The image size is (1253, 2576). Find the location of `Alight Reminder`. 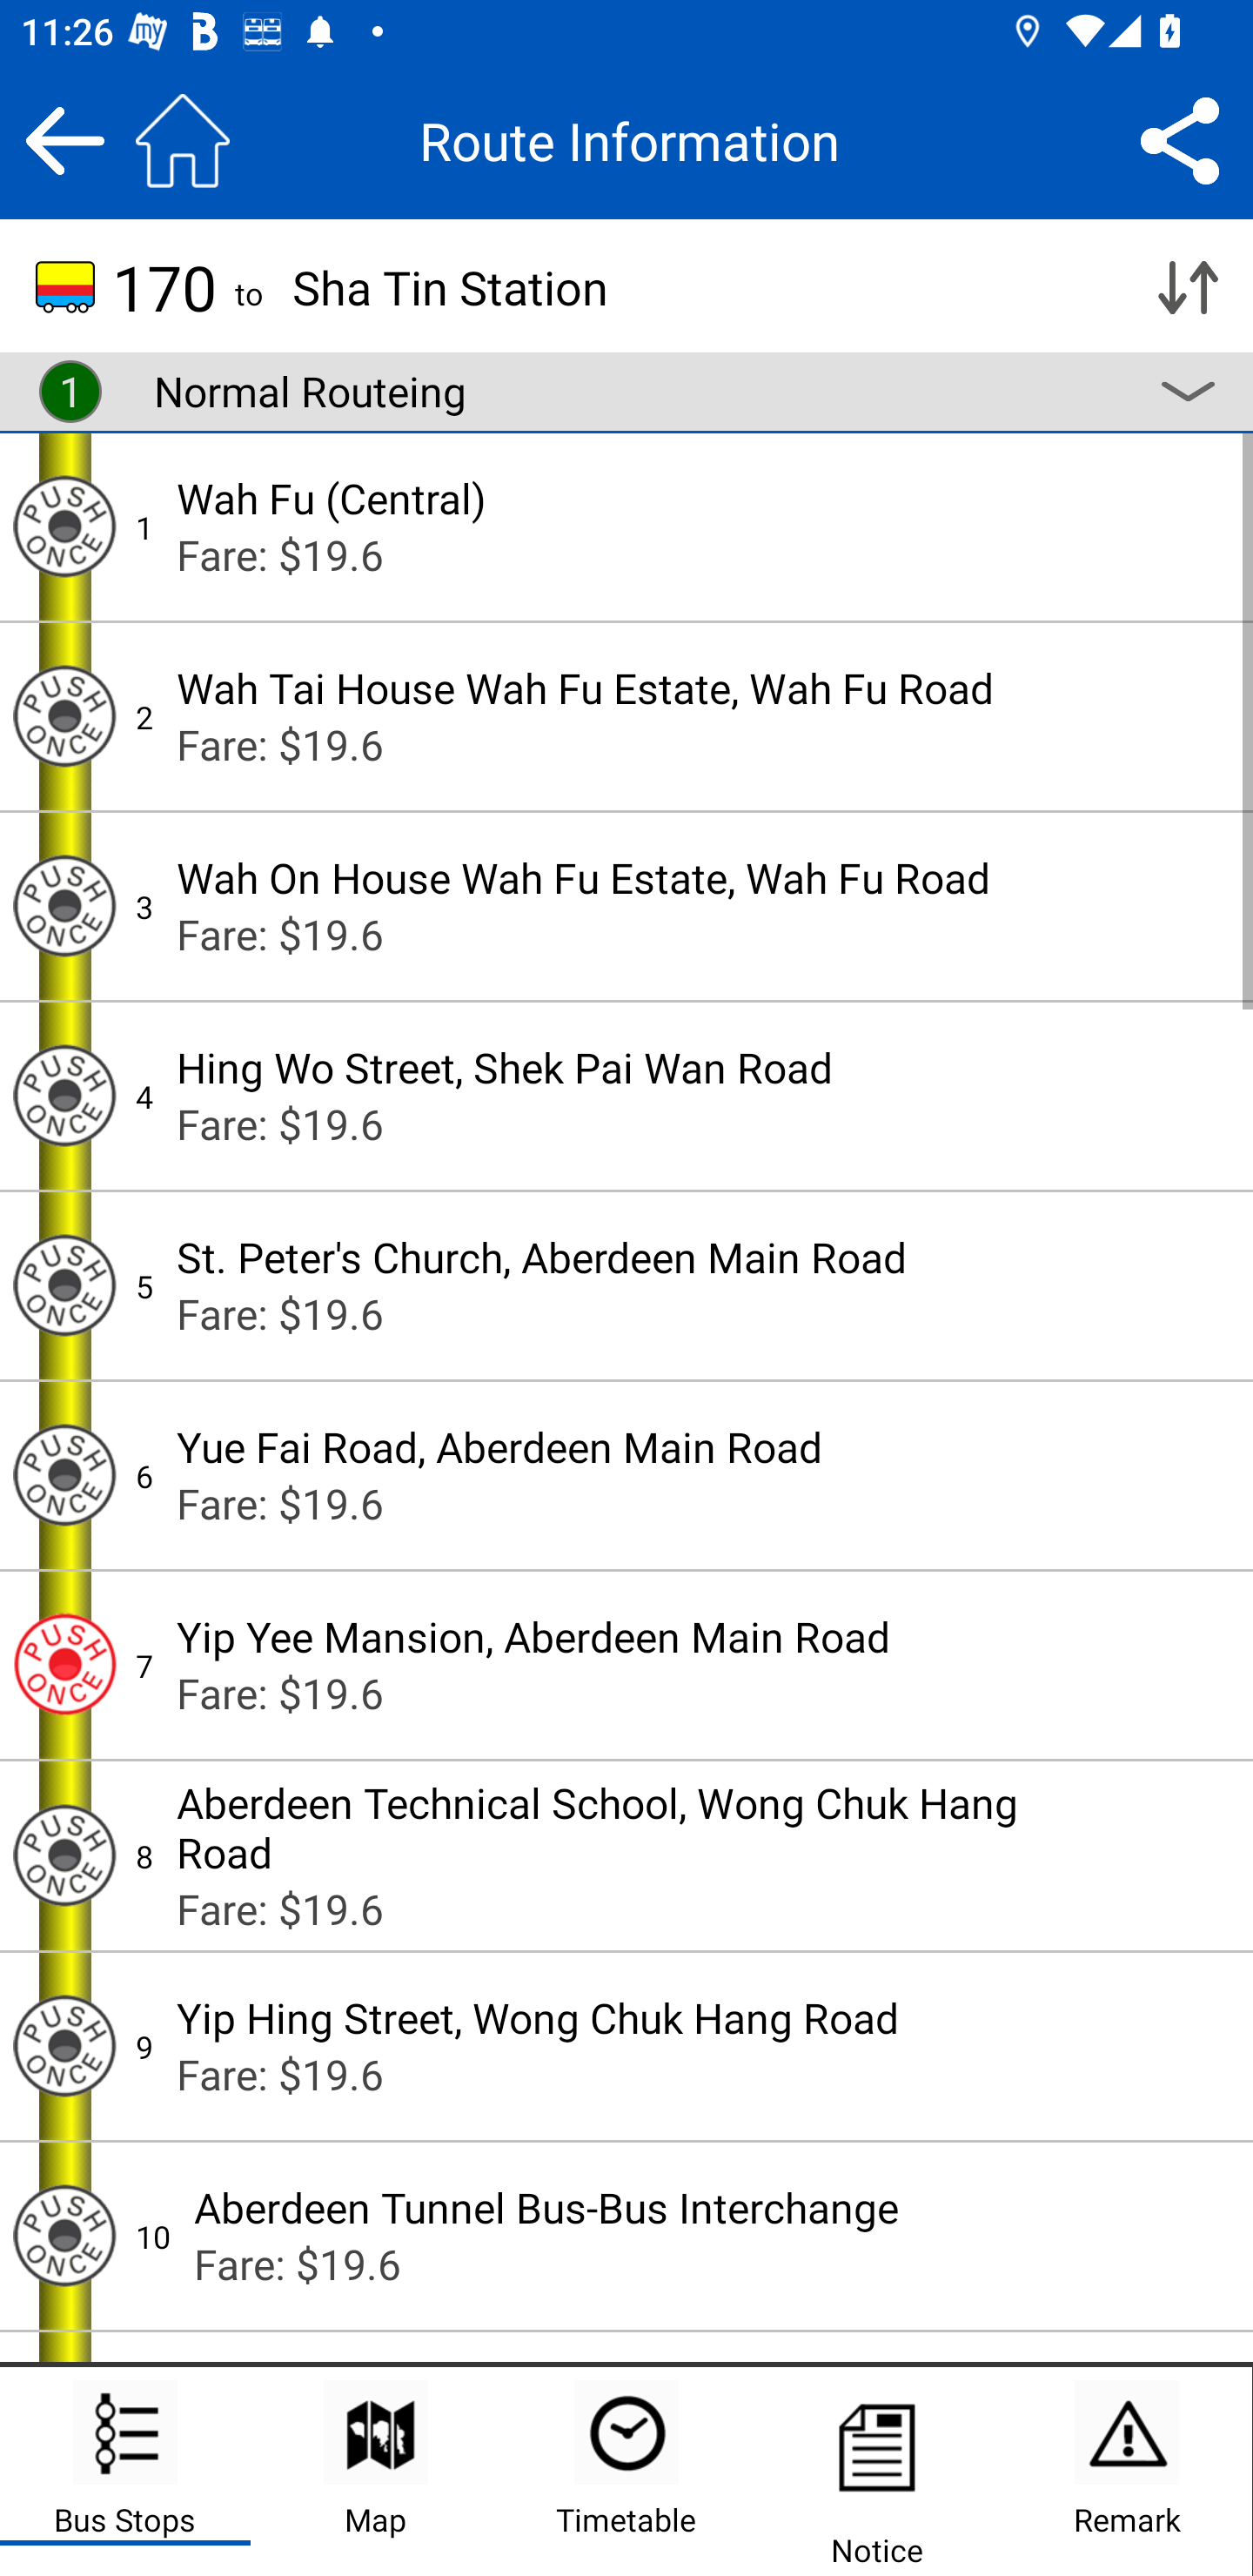

Alight Reminder is located at coordinates (64, 2047).